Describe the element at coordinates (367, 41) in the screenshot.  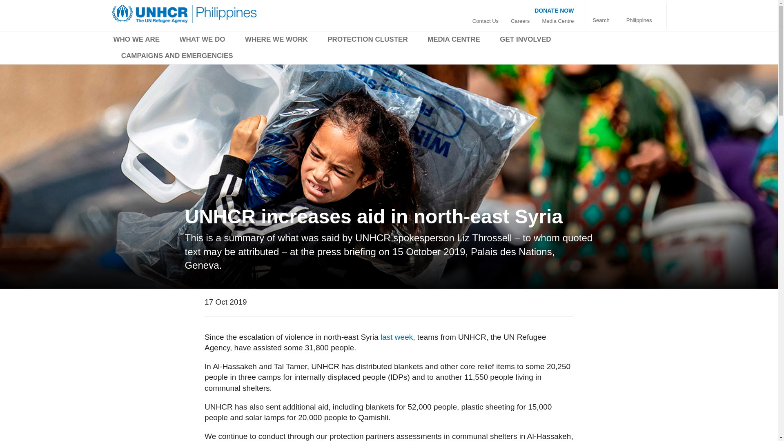
I see `PROTECTION CLUSTER` at that location.